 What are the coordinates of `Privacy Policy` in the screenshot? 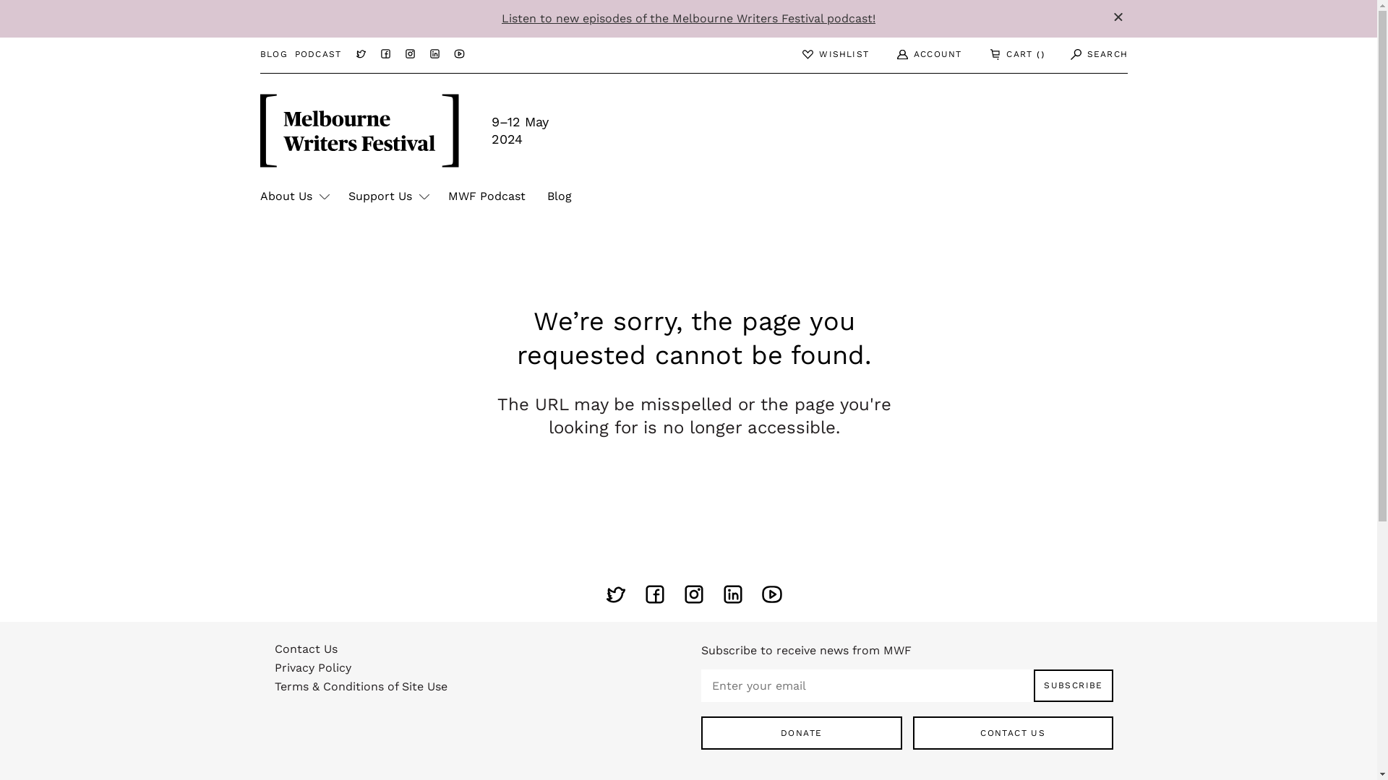 It's located at (481, 672).